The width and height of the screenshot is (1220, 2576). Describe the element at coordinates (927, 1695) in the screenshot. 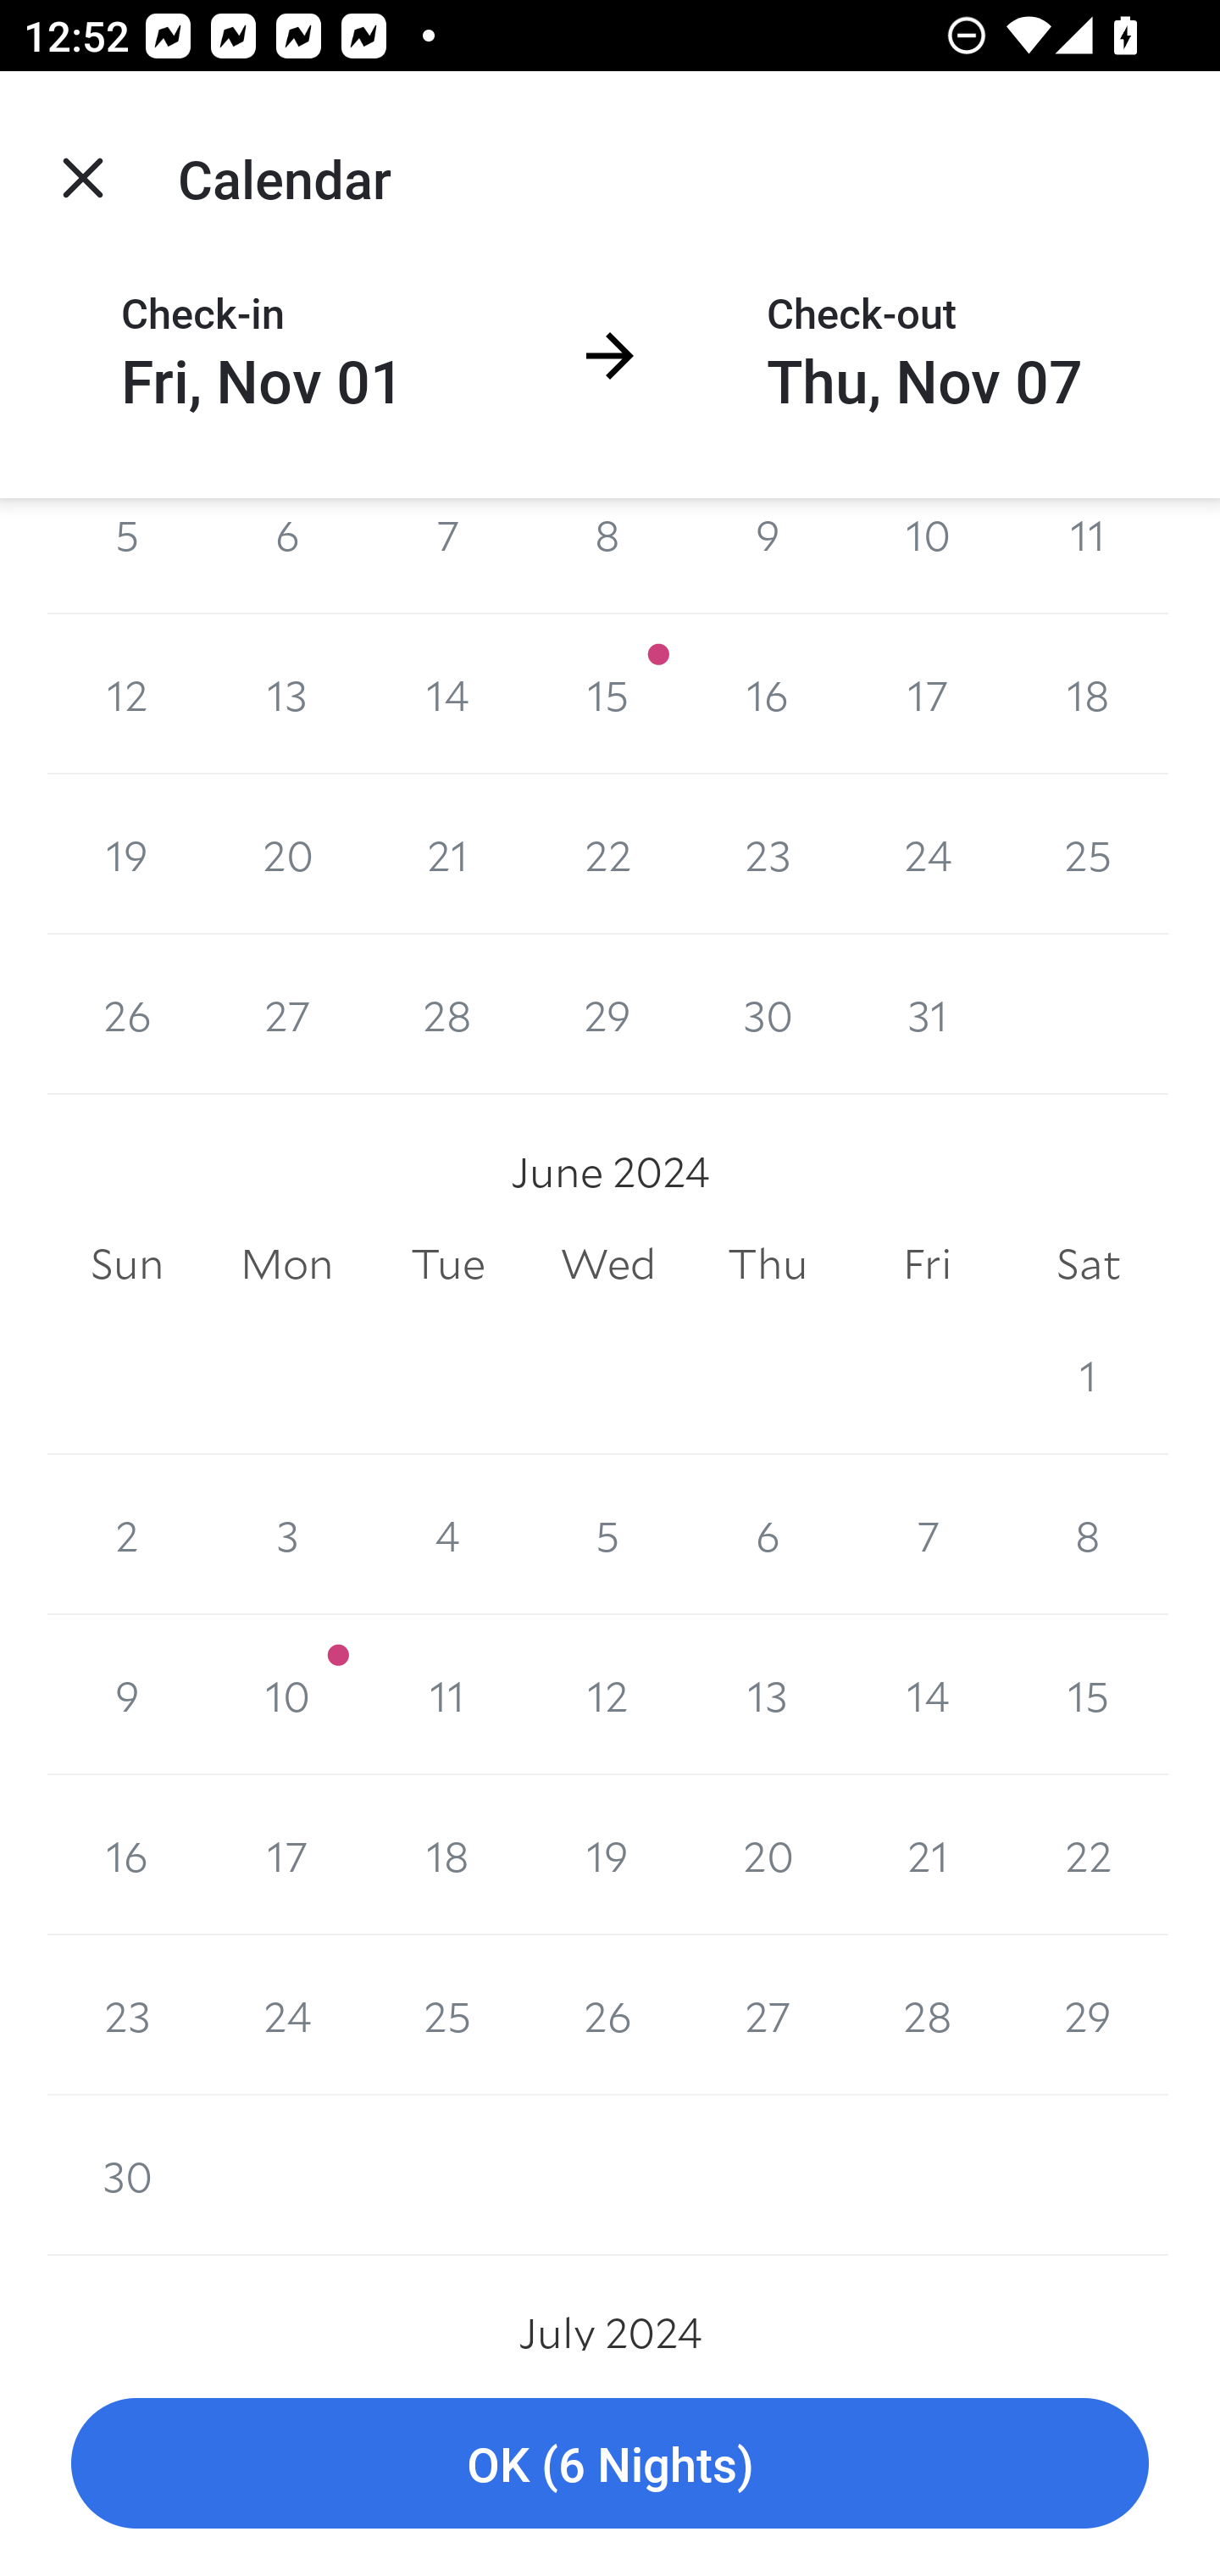

I see `14 14 June 2024` at that location.